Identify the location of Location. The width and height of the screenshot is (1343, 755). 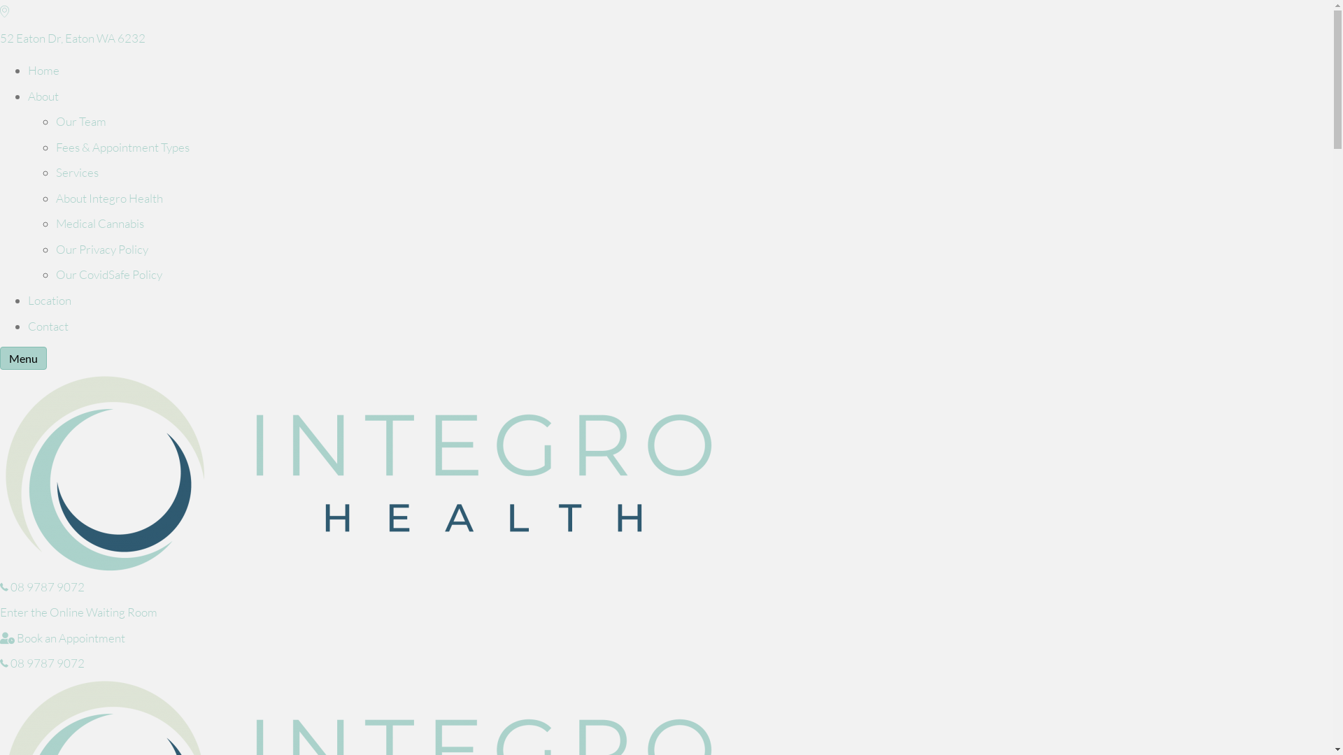
(50, 301).